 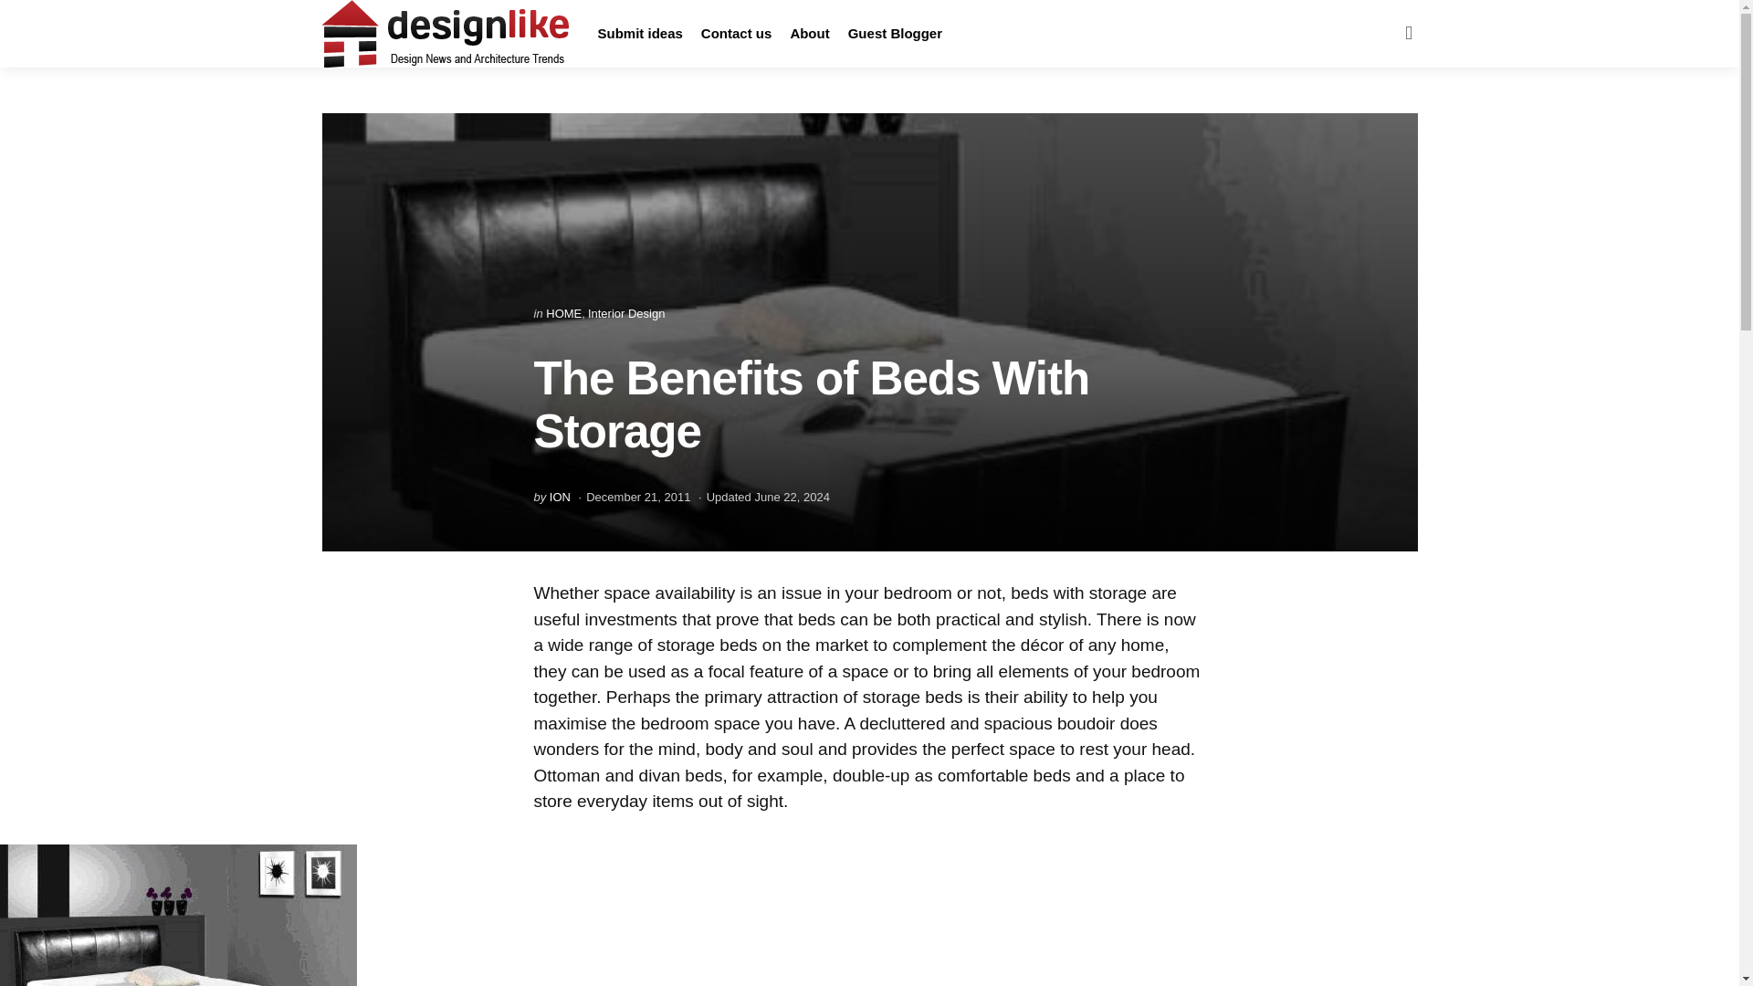 I want to click on About, so click(x=809, y=34).